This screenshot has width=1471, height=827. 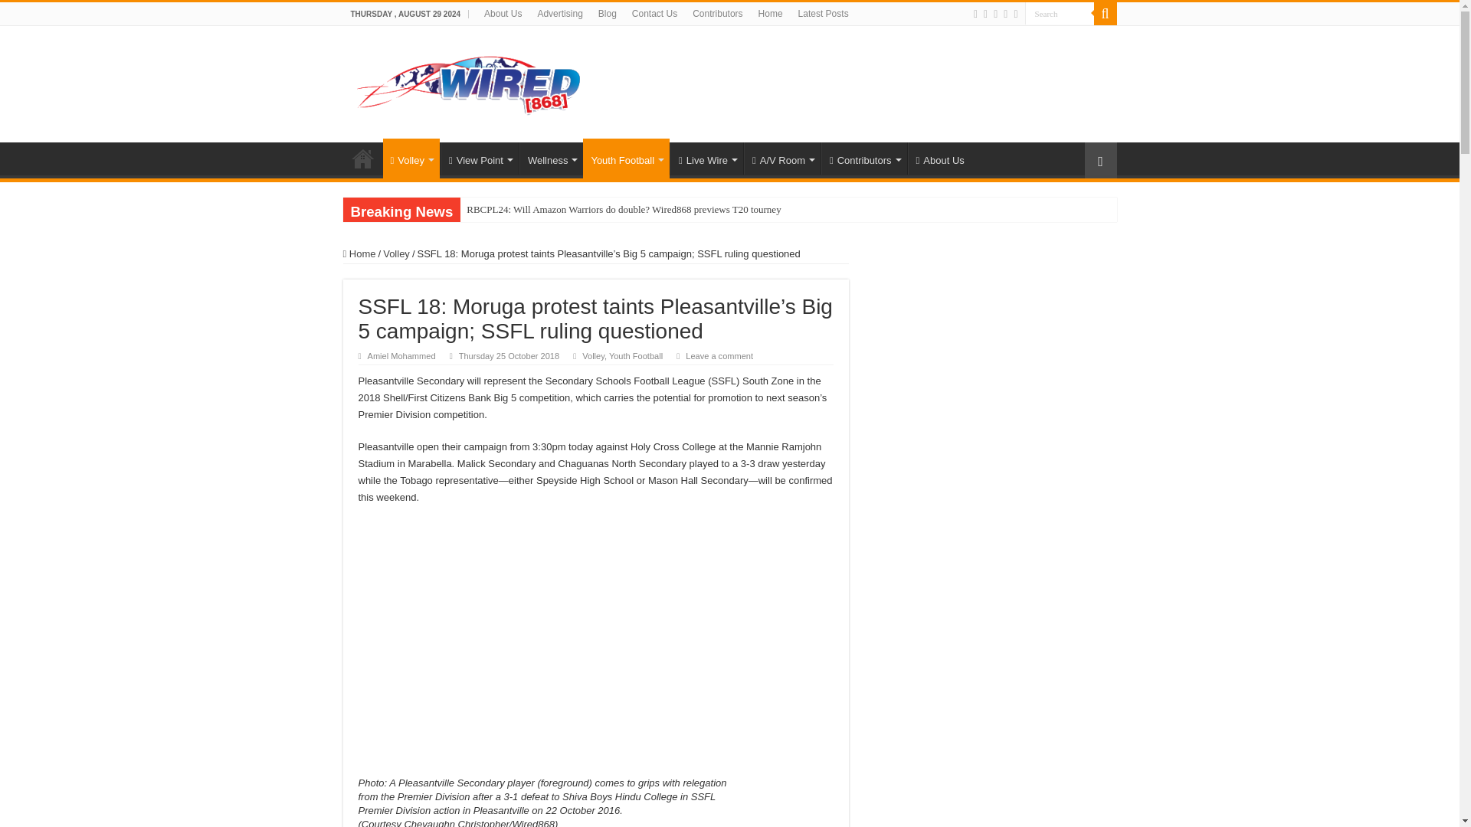 I want to click on Advertising, so click(x=559, y=14).